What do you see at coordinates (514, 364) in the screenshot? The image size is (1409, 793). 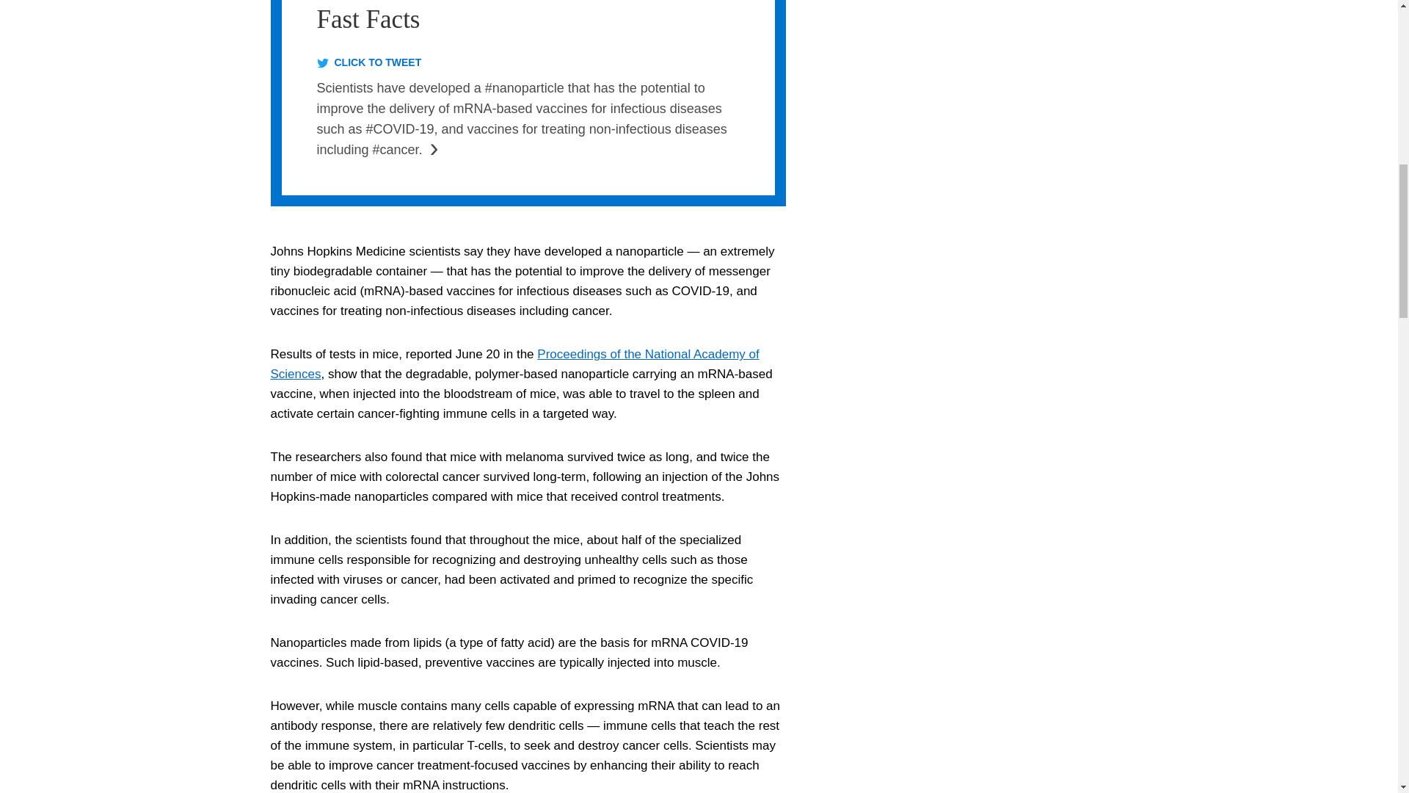 I see `Proceedings of the National Academy of Sciences` at bounding box center [514, 364].